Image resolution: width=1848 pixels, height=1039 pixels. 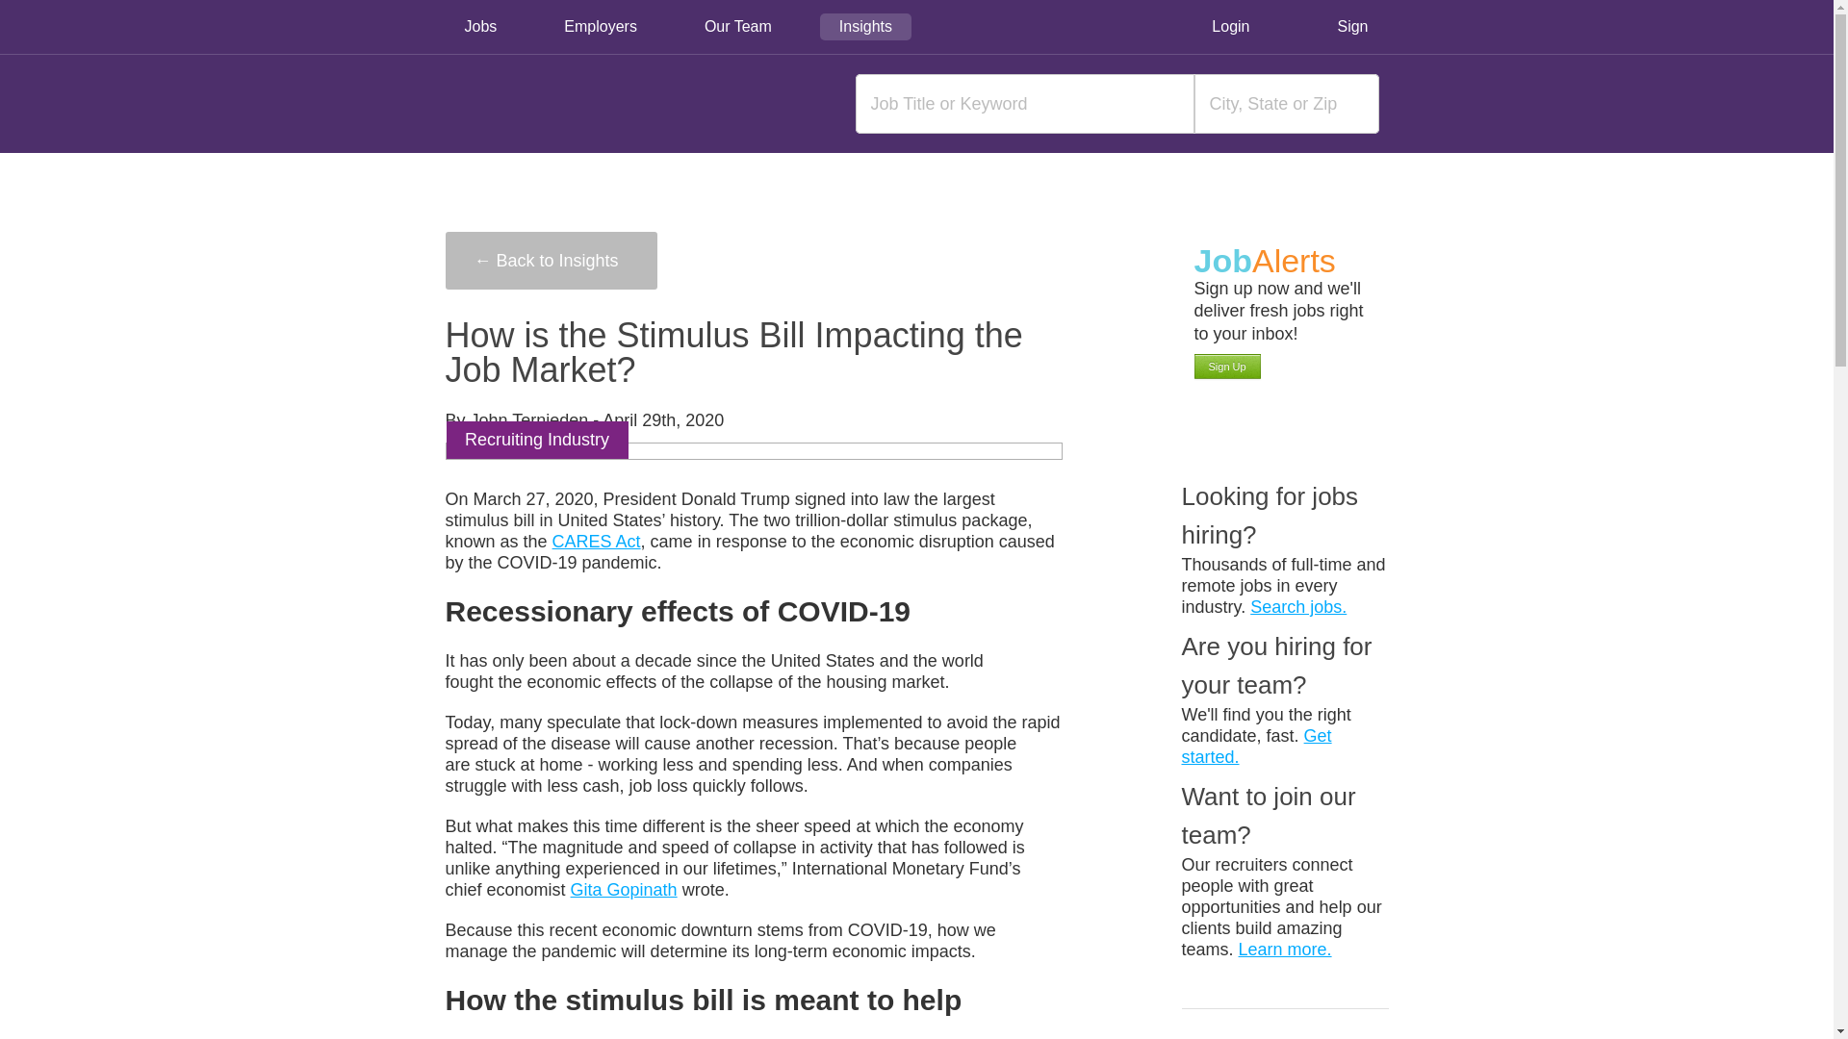 What do you see at coordinates (624, 889) in the screenshot?
I see `Gita Gopinath` at bounding box center [624, 889].